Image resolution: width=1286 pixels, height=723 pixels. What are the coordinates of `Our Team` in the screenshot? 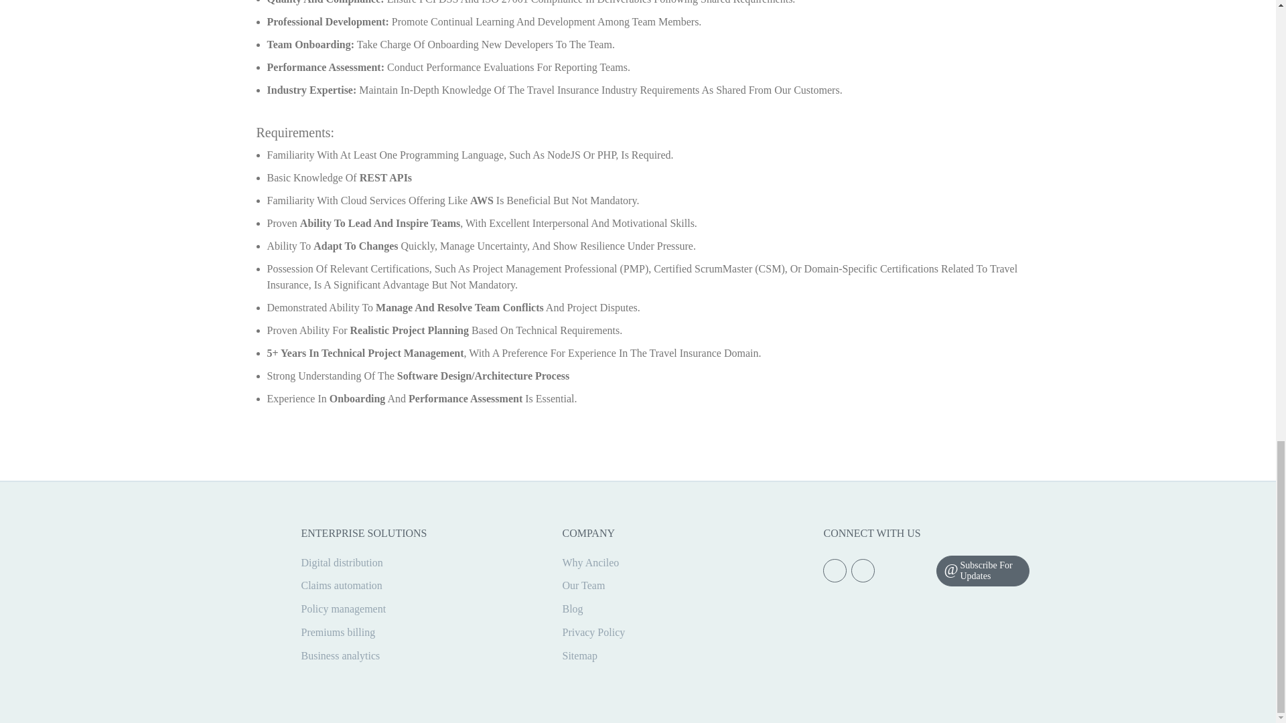 It's located at (583, 585).